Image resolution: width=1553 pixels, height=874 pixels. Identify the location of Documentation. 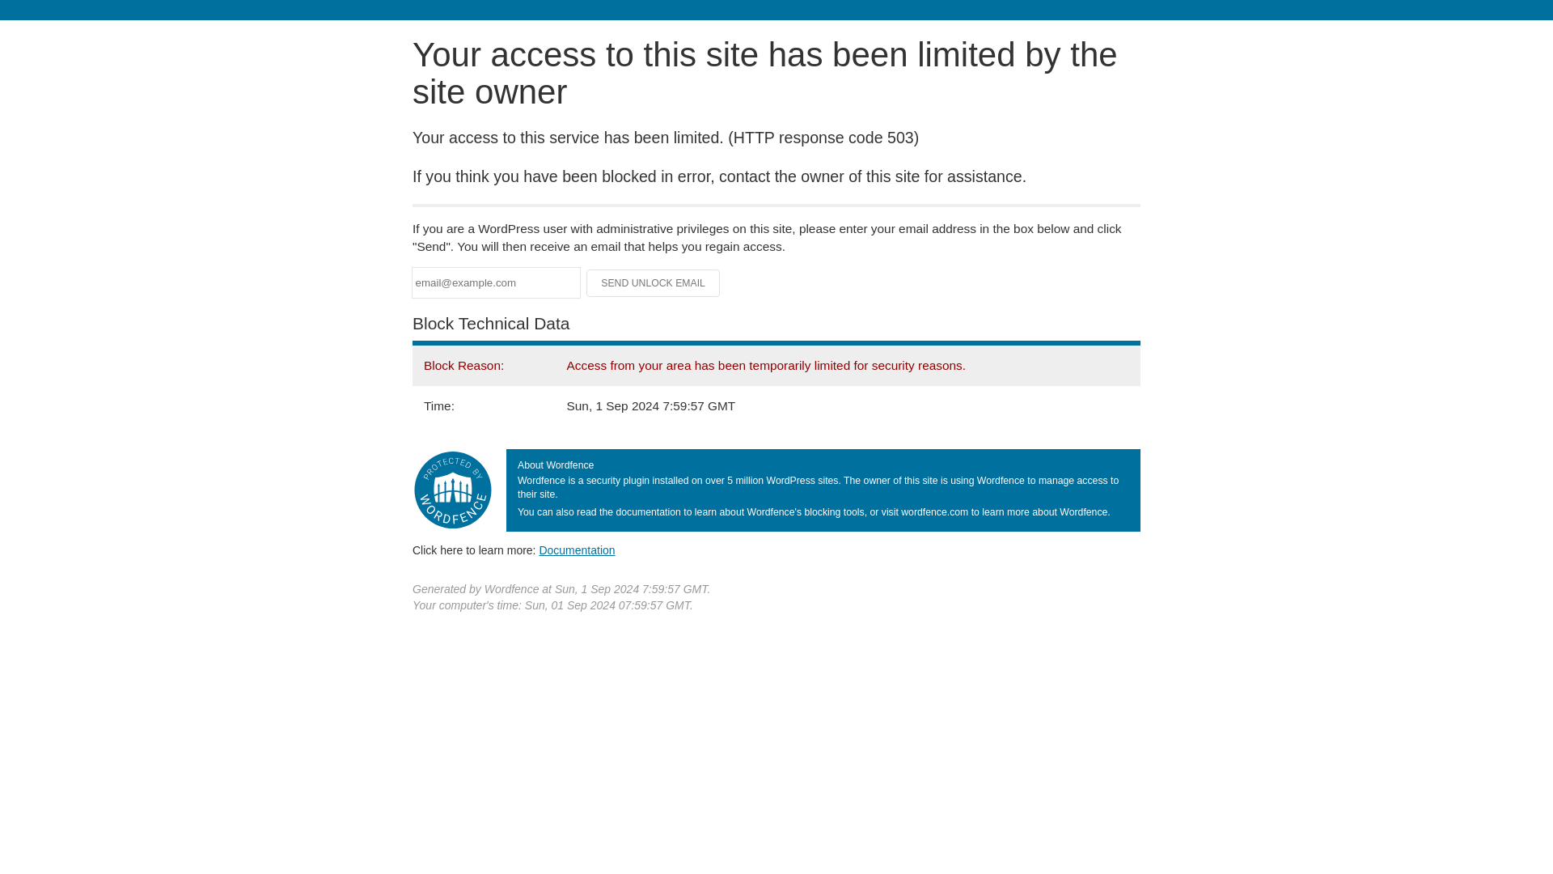
(577, 549).